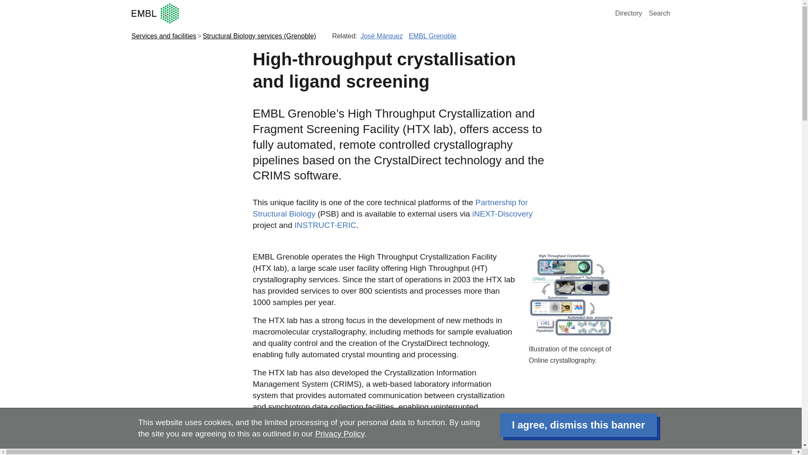 The image size is (808, 455). What do you see at coordinates (502, 214) in the screenshot?
I see `iNEXT-Discovery` at bounding box center [502, 214].